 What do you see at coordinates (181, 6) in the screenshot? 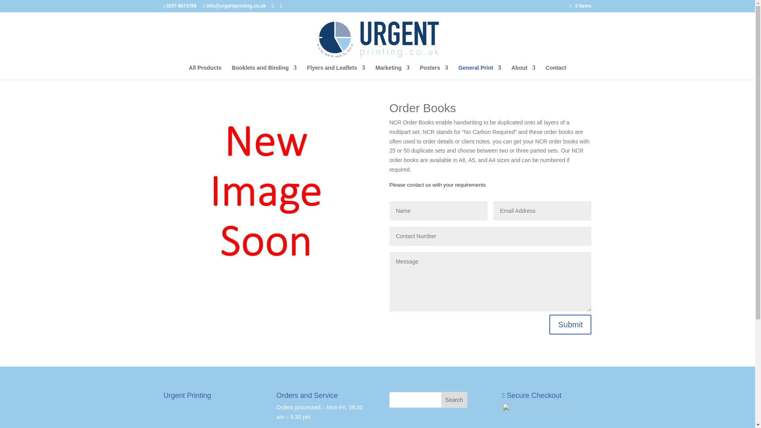
I see `0207 8673788` at bounding box center [181, 6].